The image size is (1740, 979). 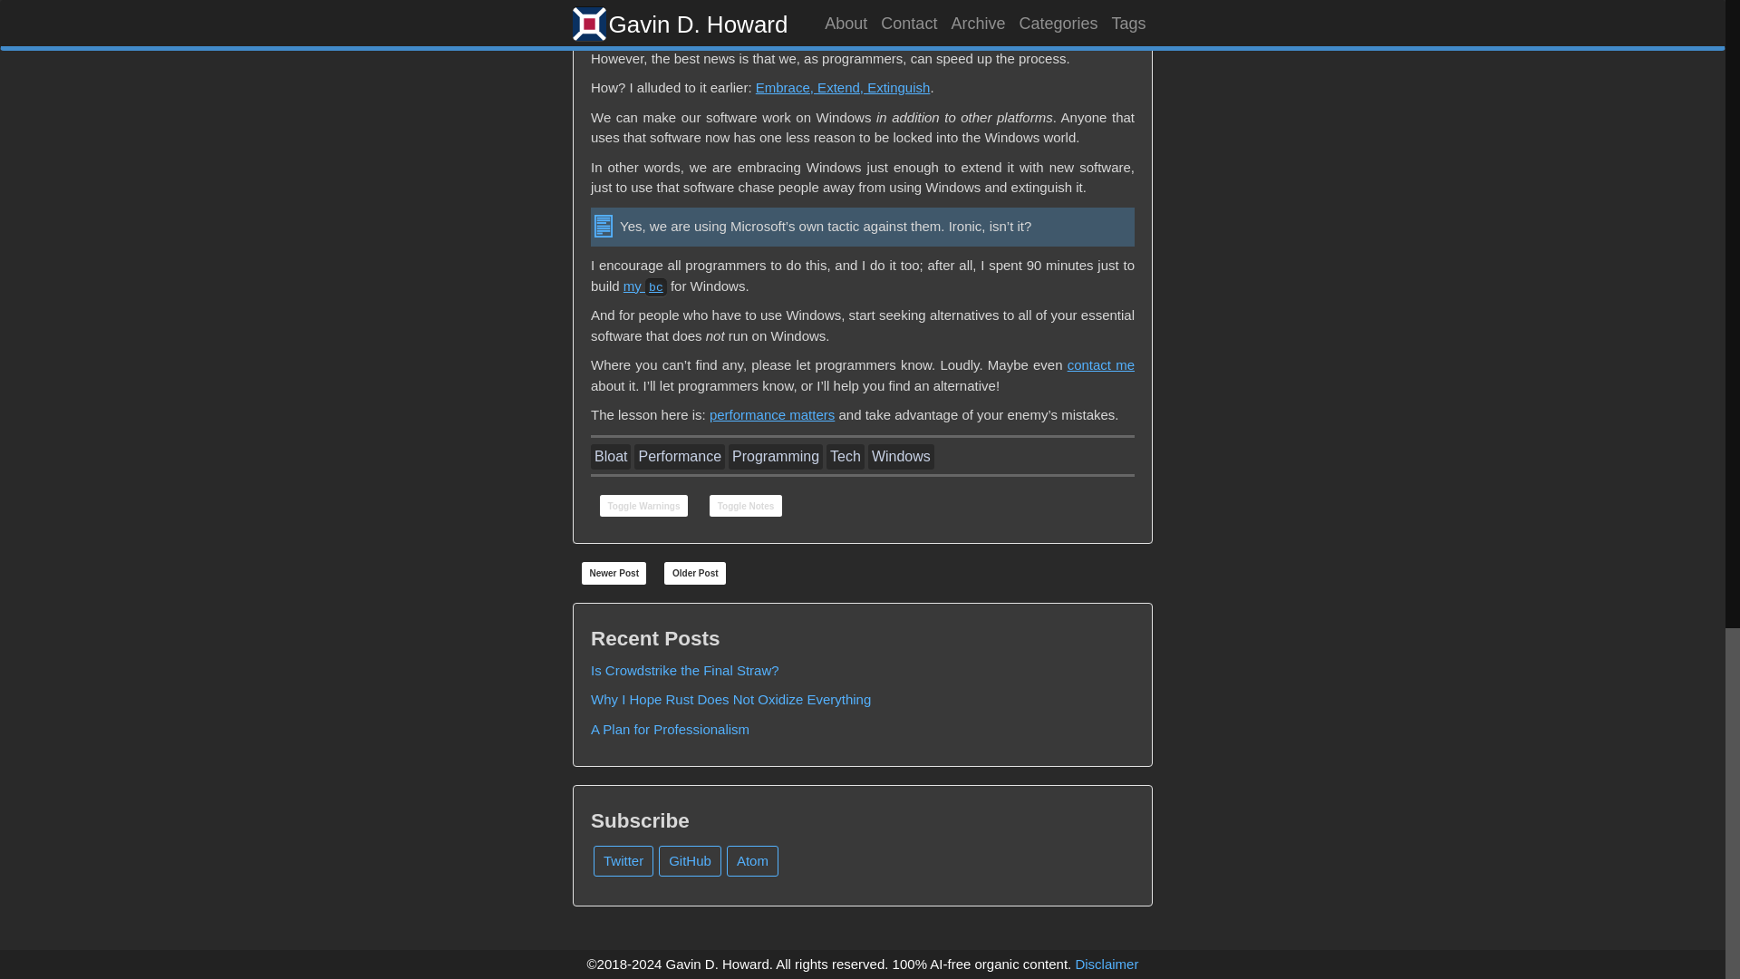 I want to click on Older Post, so click(x=694, y=573).